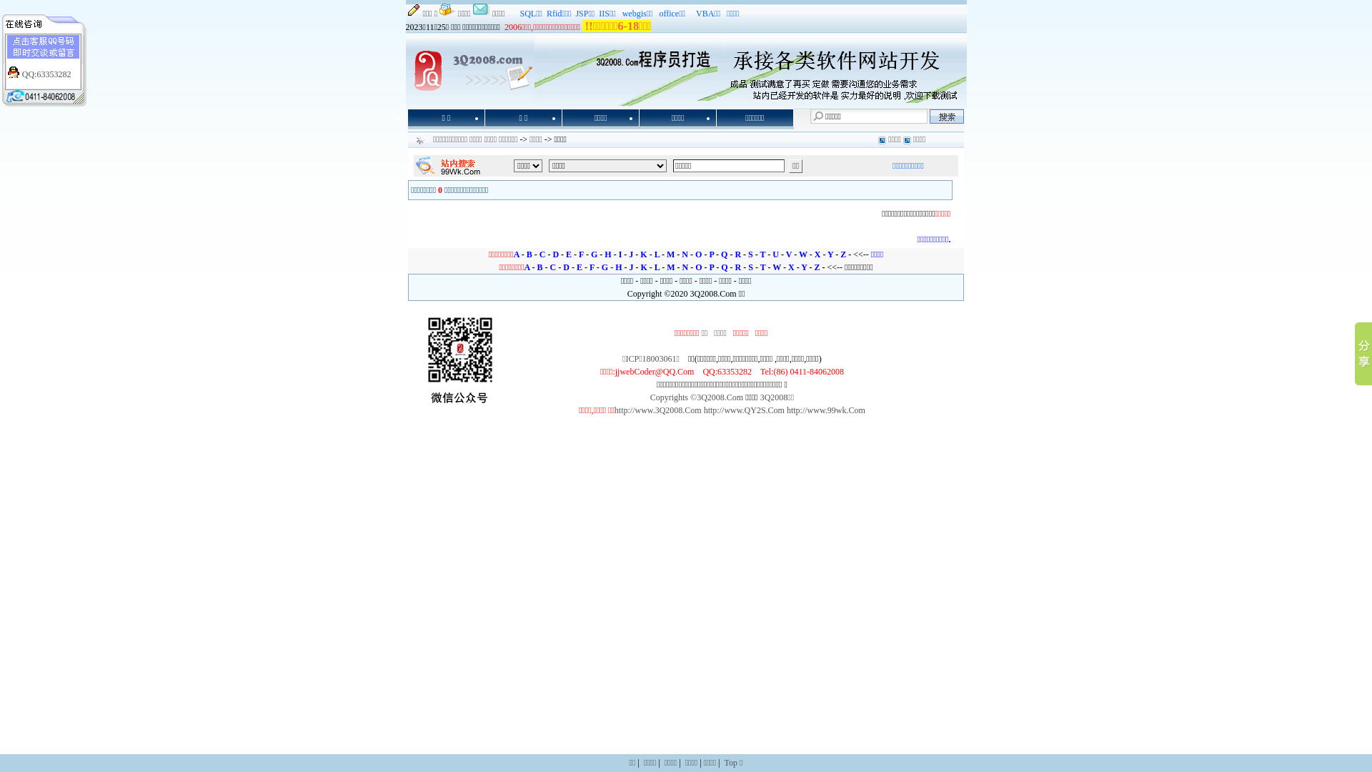  Describe the element at coordinates (830, 254) in the screenshot. I see `Y` at that location.